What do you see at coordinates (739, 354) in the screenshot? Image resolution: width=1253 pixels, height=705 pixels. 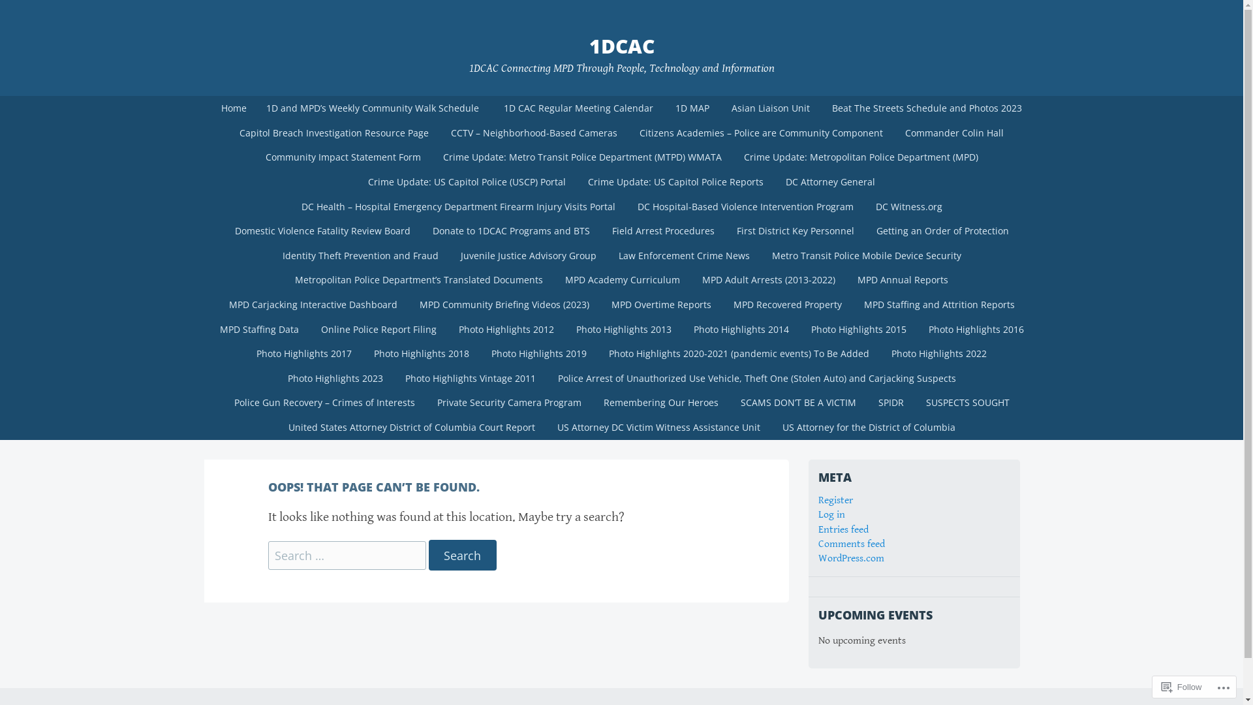 I see `Photo Highlights 2020-2021 (pandemic events) To Be Added` at bounding box center [739, 354].